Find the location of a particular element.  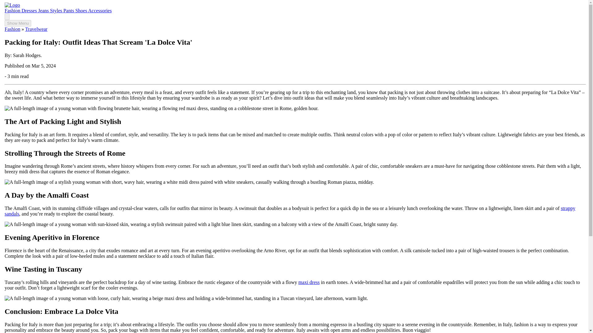

Accessories is located at coordinates (99, 10).